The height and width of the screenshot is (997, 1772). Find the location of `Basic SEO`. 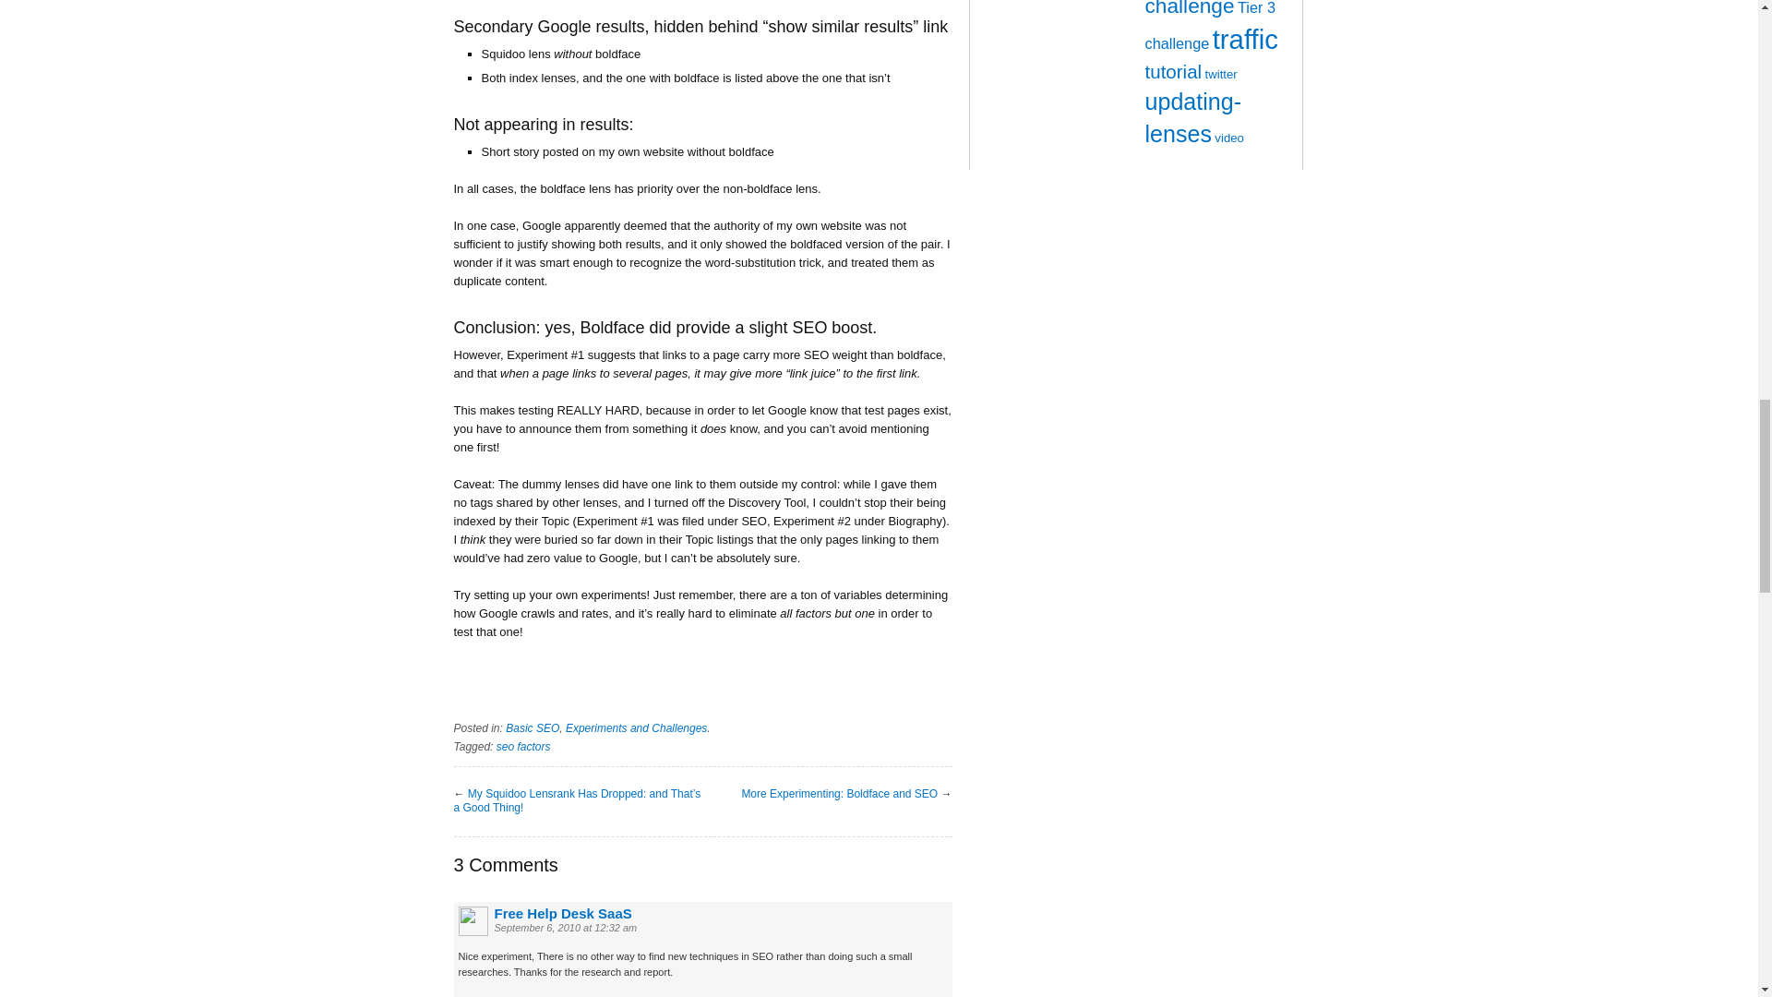

Basic SEO is located at coordinates (532, 727).